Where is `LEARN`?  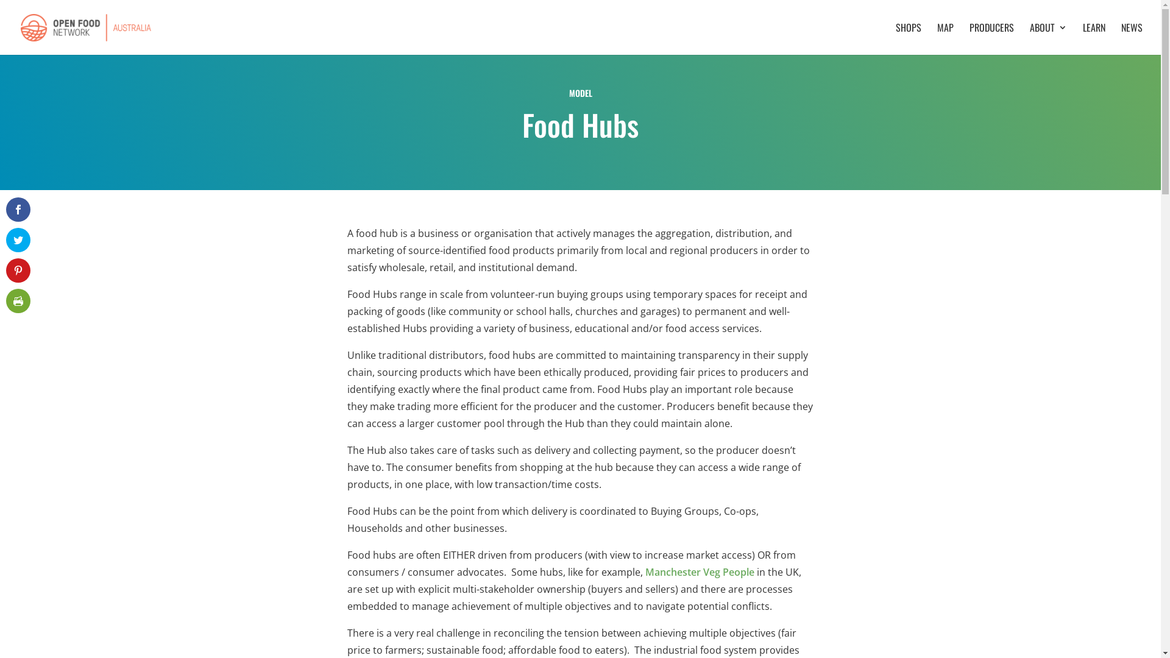
LEARN is located at coordinates (1094, 39).